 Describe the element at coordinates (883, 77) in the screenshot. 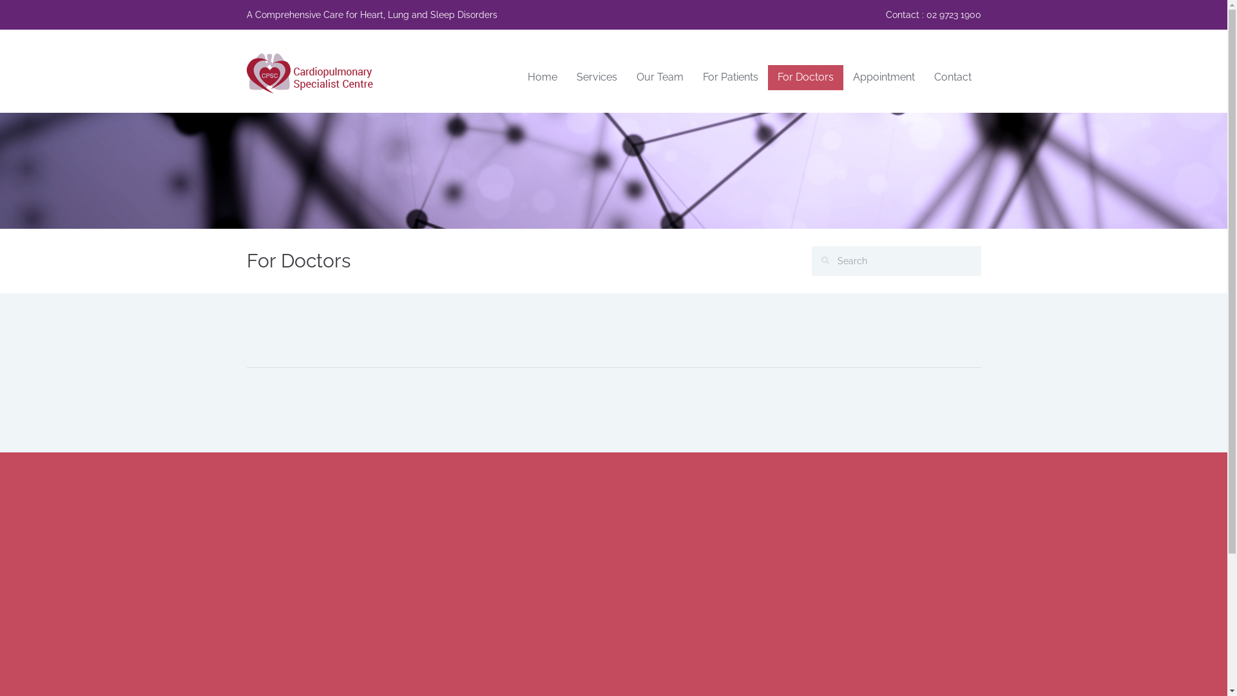

I see `Appointment` at that location.